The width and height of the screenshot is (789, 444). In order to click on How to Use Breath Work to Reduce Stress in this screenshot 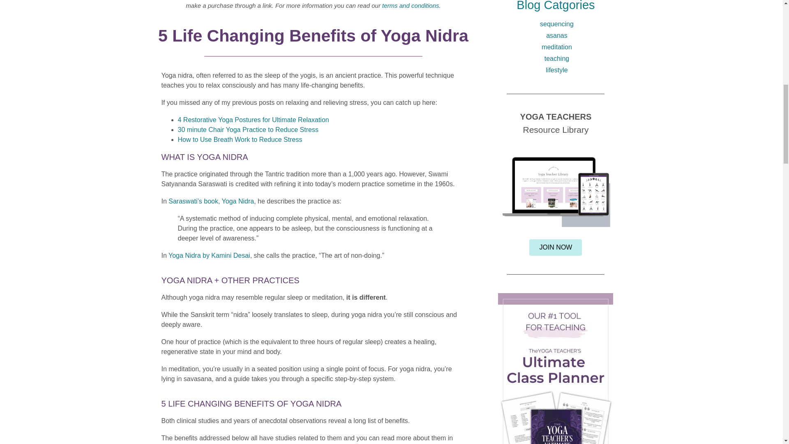, I will do `click(240, 139)`.